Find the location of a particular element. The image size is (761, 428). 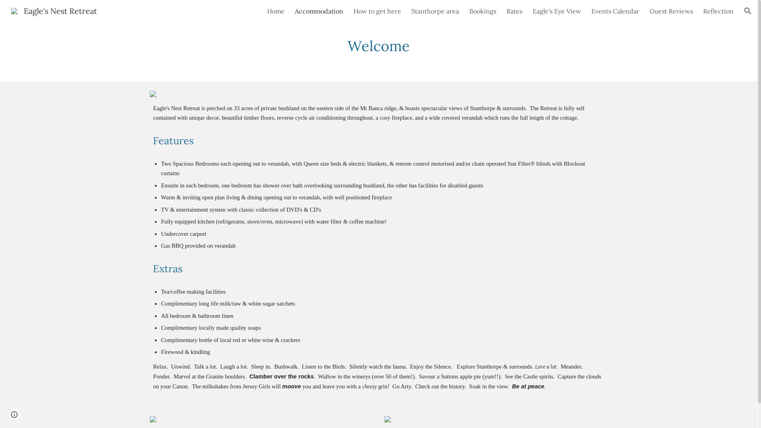

How to get here is located at coordinates (377, 11).